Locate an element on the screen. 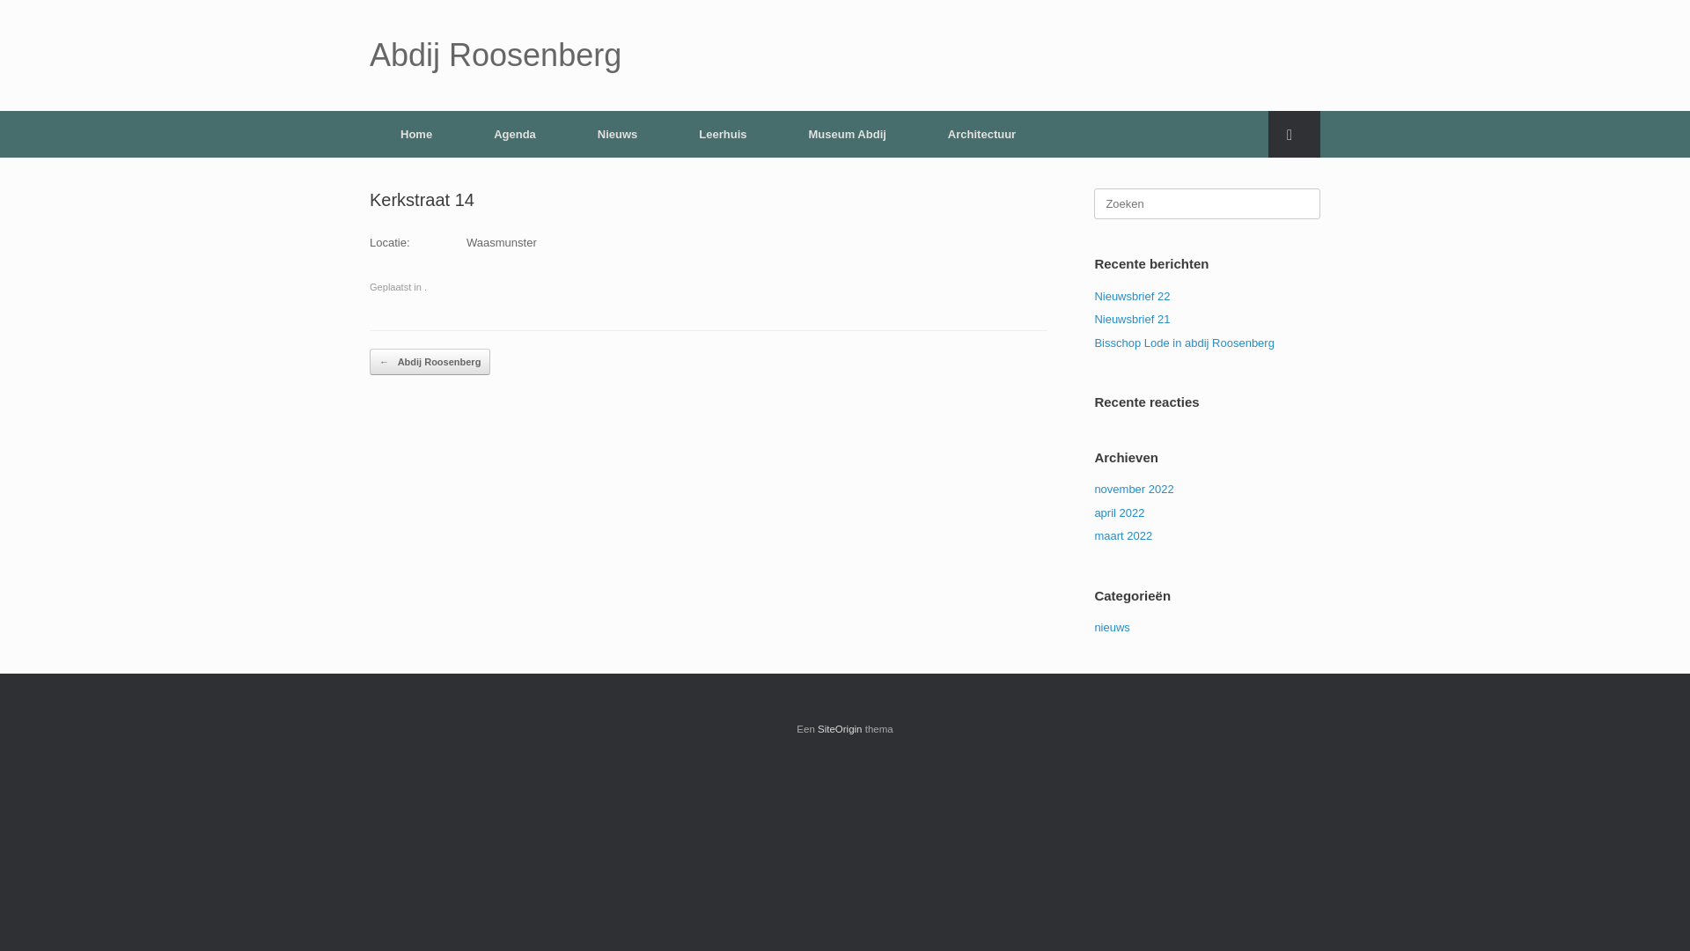 The image size is (1690, 951). Abdij Roosenberg is located at coordinates (496, 55).